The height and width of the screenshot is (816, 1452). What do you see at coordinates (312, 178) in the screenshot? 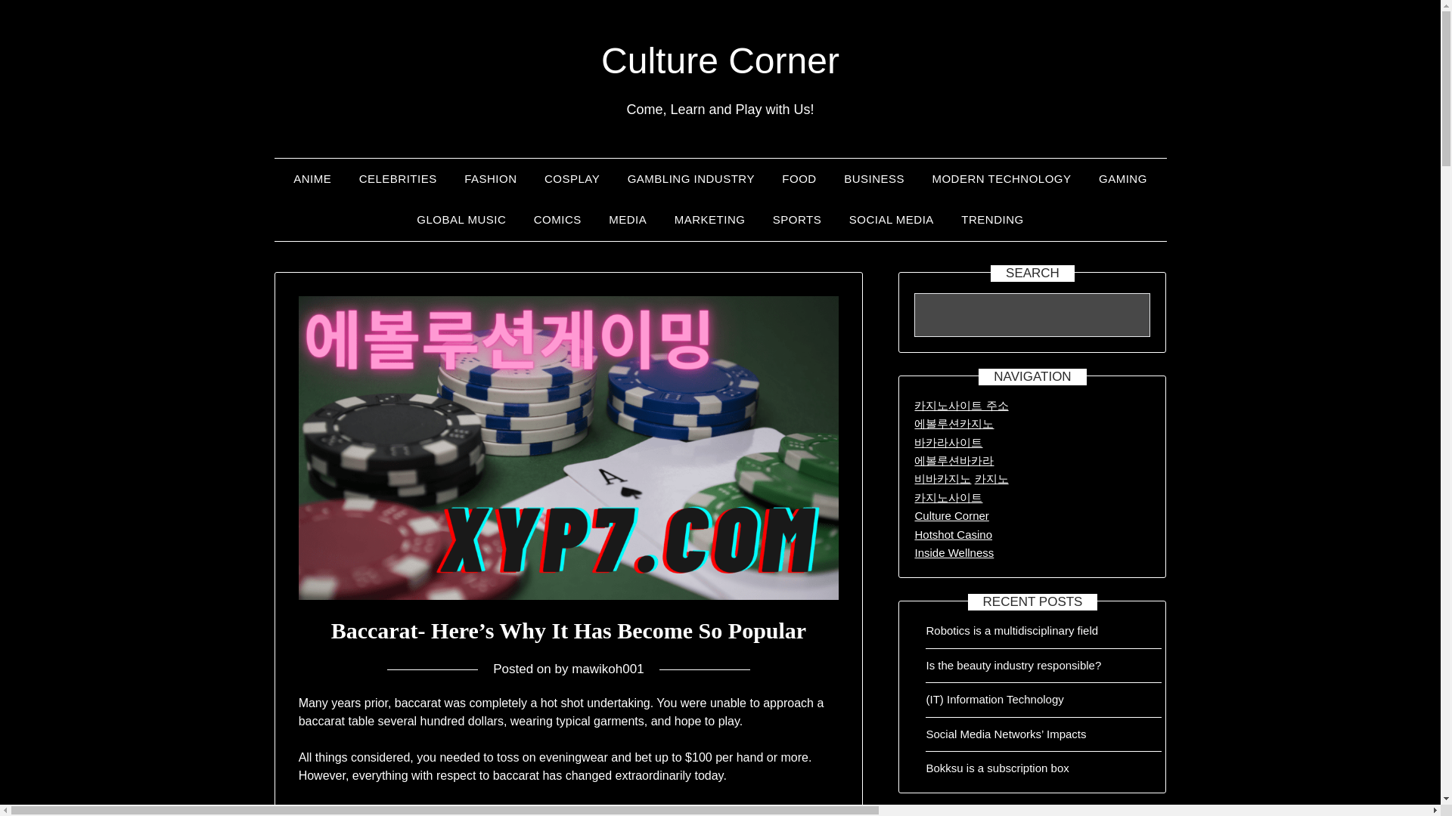
I see `ANIME` at bounding box center [312, 178].